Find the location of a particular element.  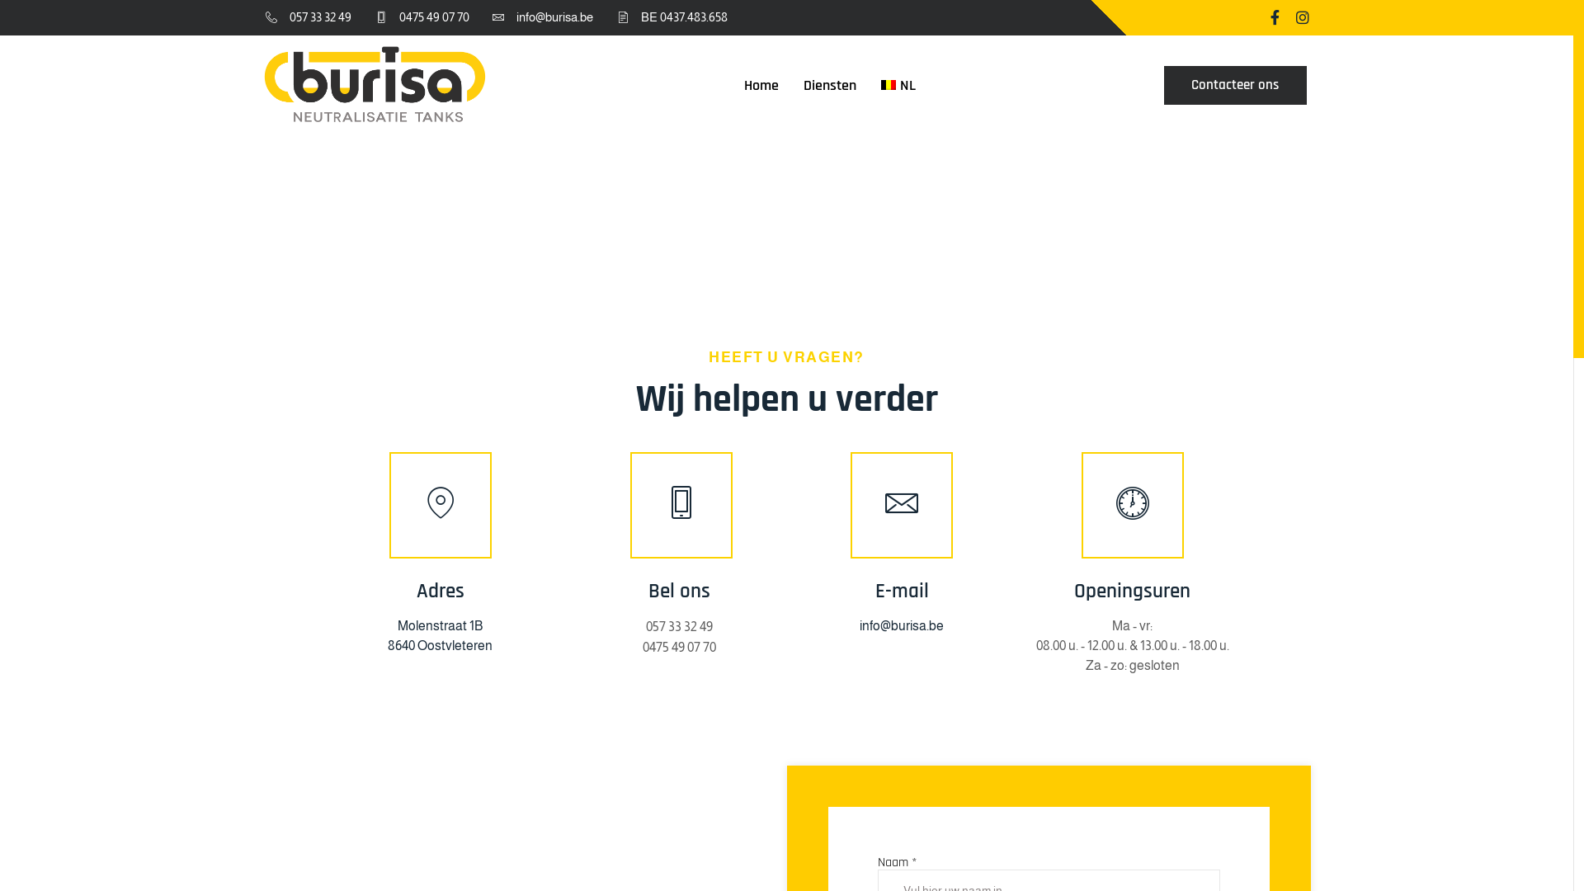

Molenstraat 1B
8640 Oostvleteren is located at coordinates (441, 635).